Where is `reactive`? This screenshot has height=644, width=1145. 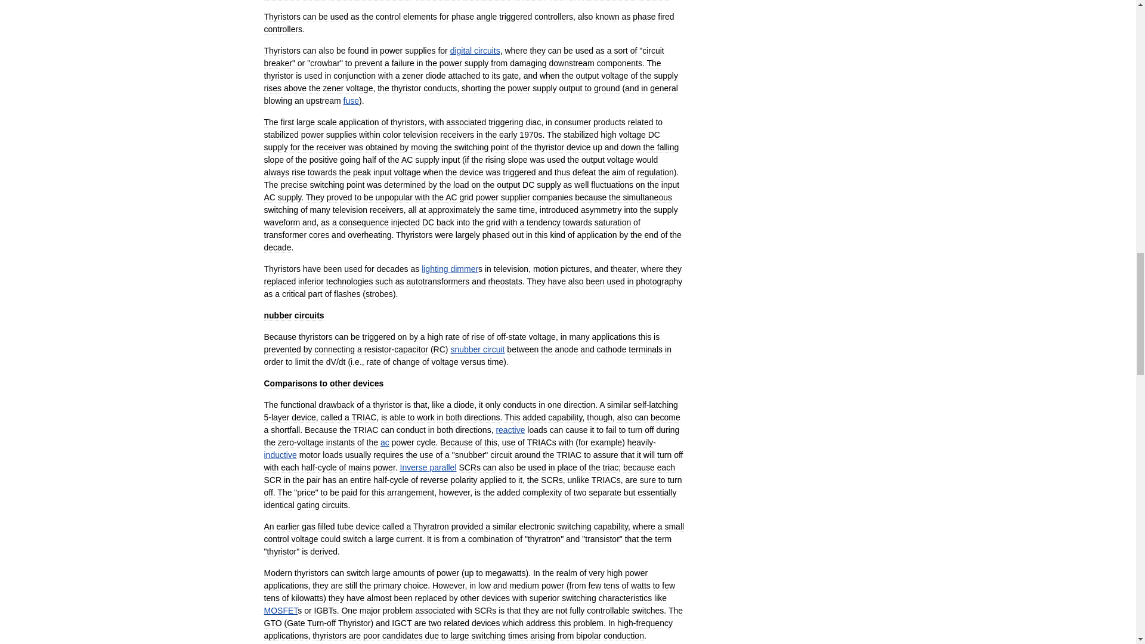 reactive is located at coordinates (510, 429).